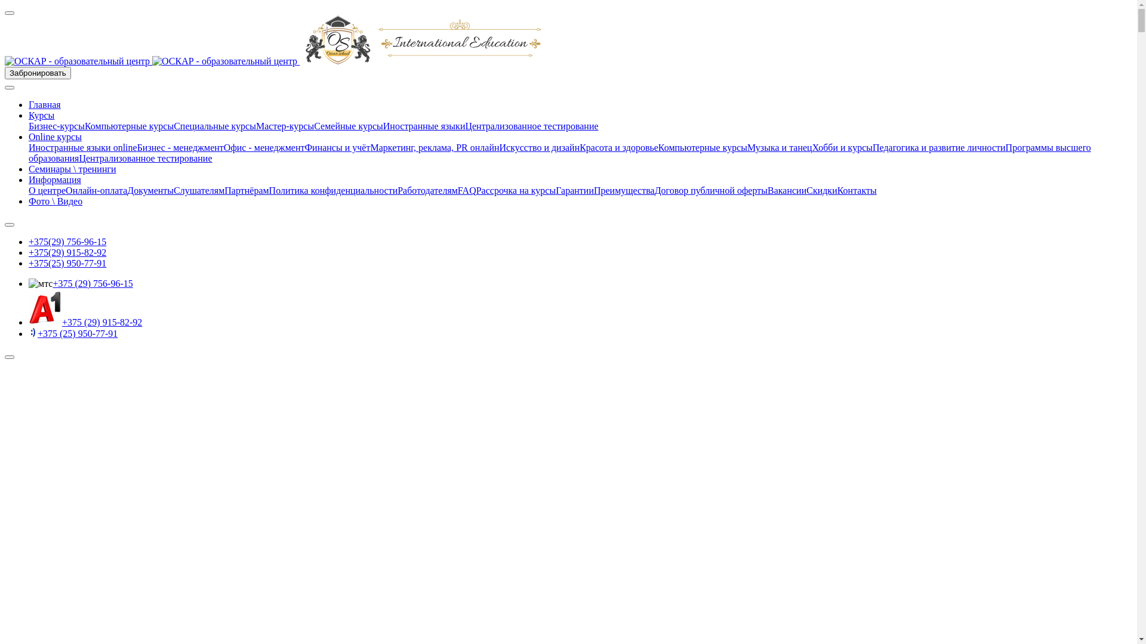  Describe the element at coordinates (67, 264) in the screenshot. I see `+375(25) 950-77-91` at that location.